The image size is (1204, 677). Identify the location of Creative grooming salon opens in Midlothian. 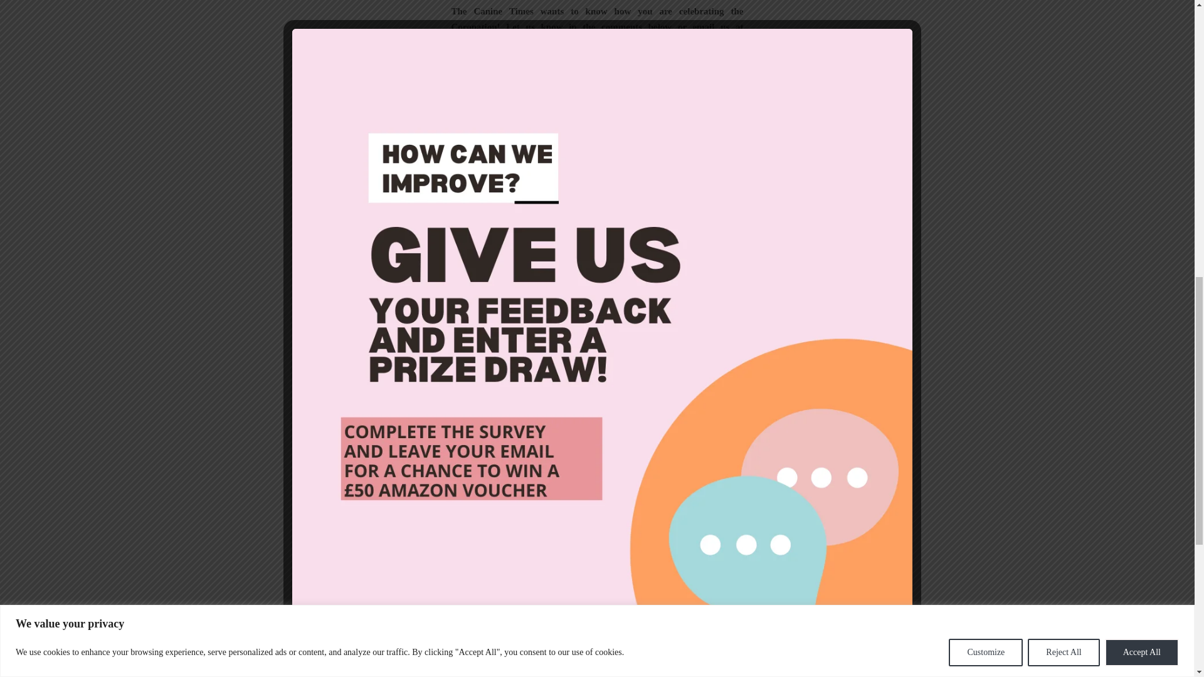
(522, 228).